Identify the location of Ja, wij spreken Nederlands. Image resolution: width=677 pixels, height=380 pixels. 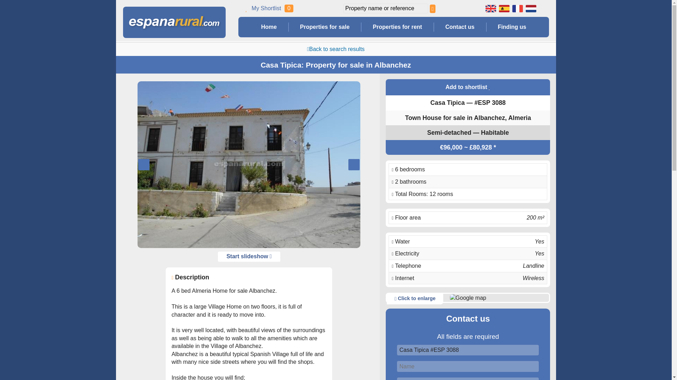
(530, 8).